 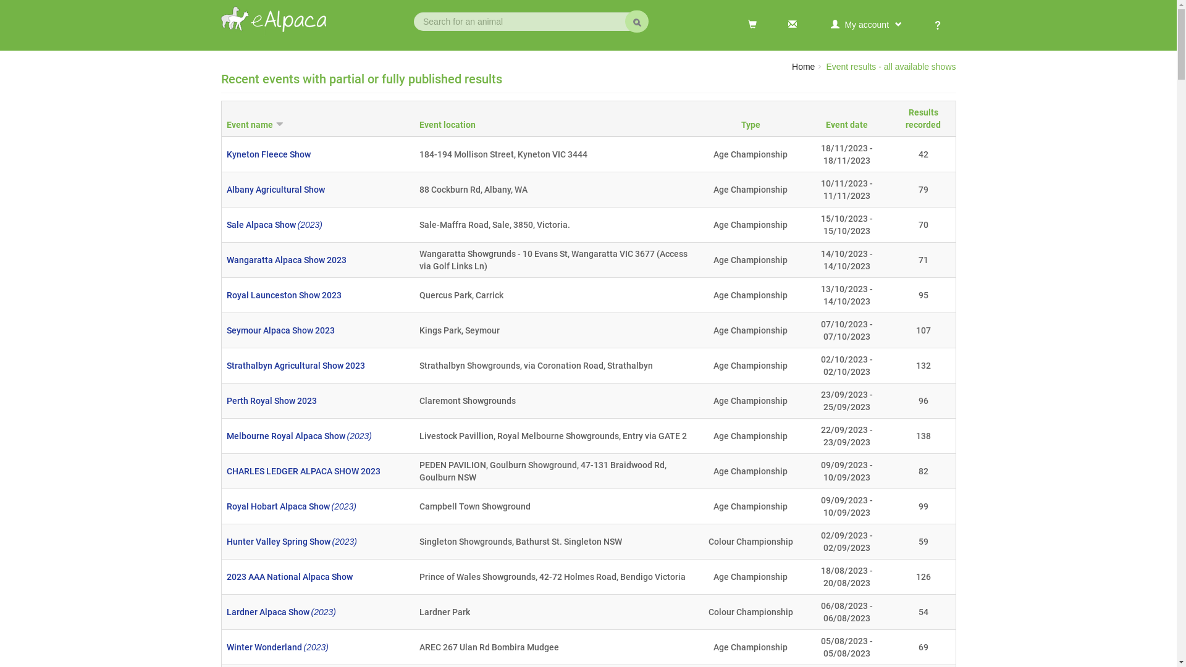 What do you see at coordinates (291, 506) in the screenshot?
I see `Royal Hobart Alpaca Show (2023)` at bounding box center [291, 506].